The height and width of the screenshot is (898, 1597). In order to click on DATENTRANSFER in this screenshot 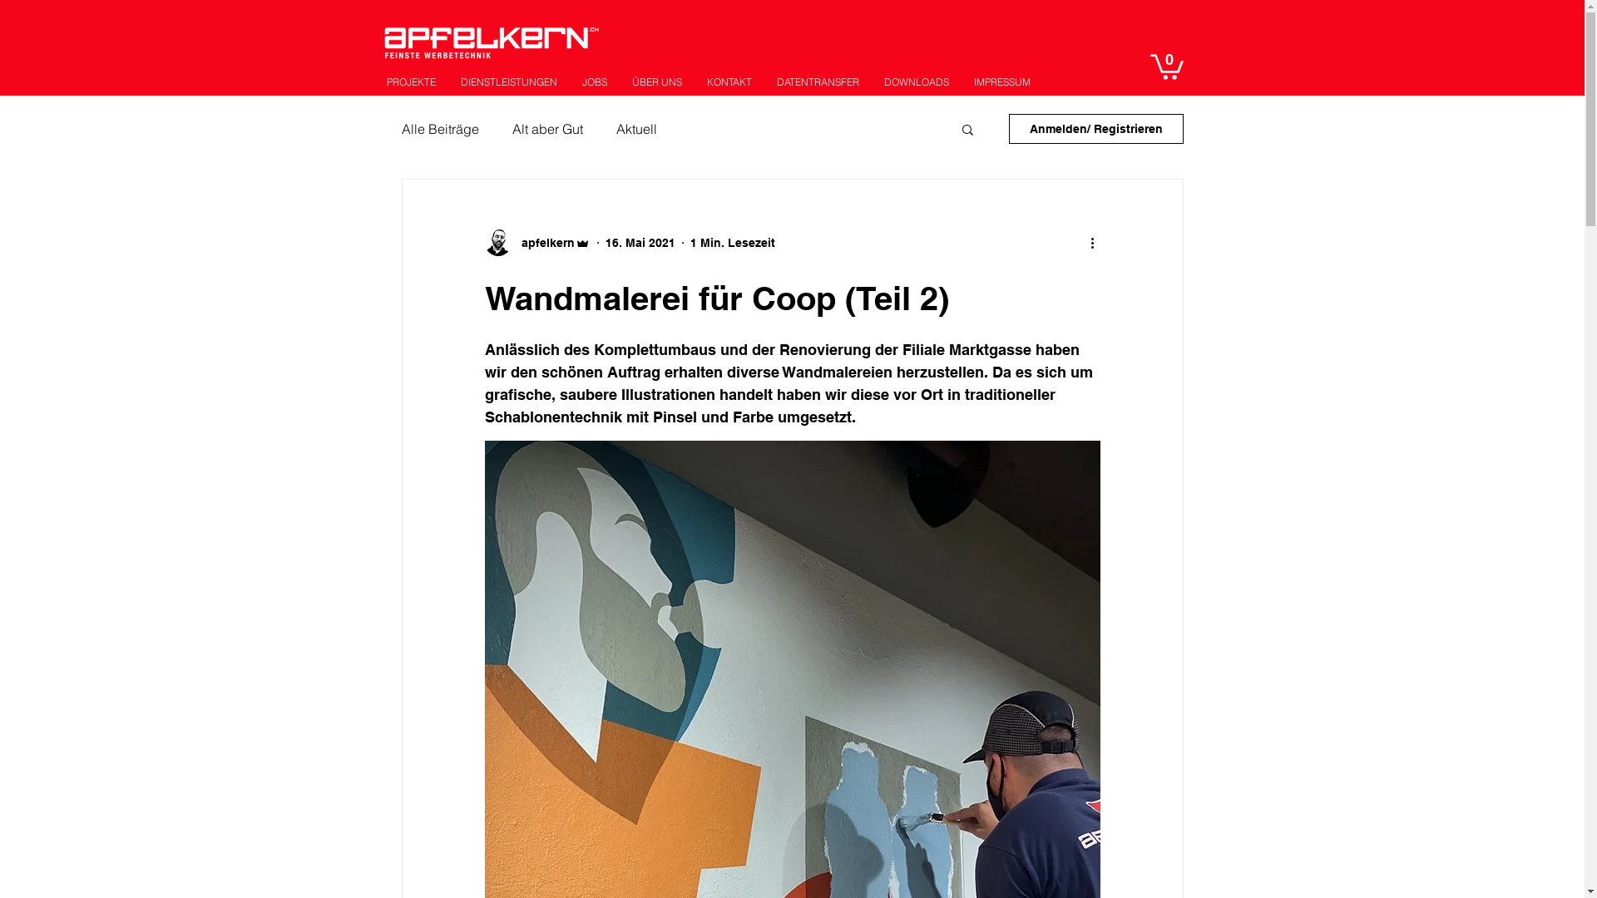, I will do `click(817, 81)`.